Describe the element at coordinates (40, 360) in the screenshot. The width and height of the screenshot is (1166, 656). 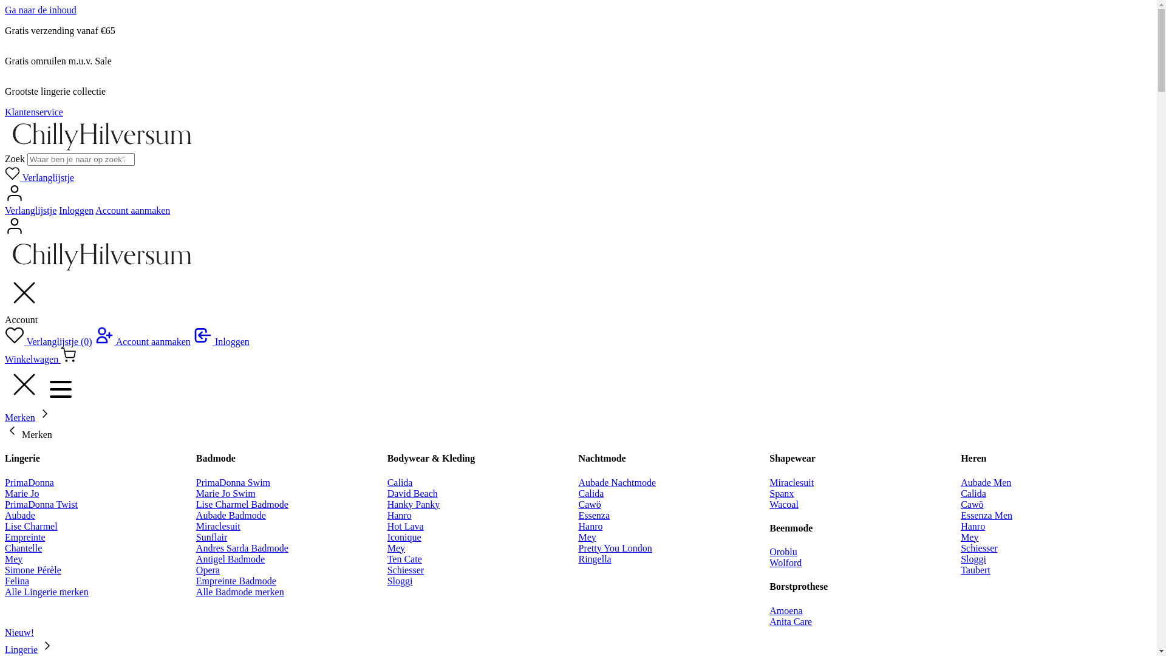
I see `Winkelwagen` at that location.